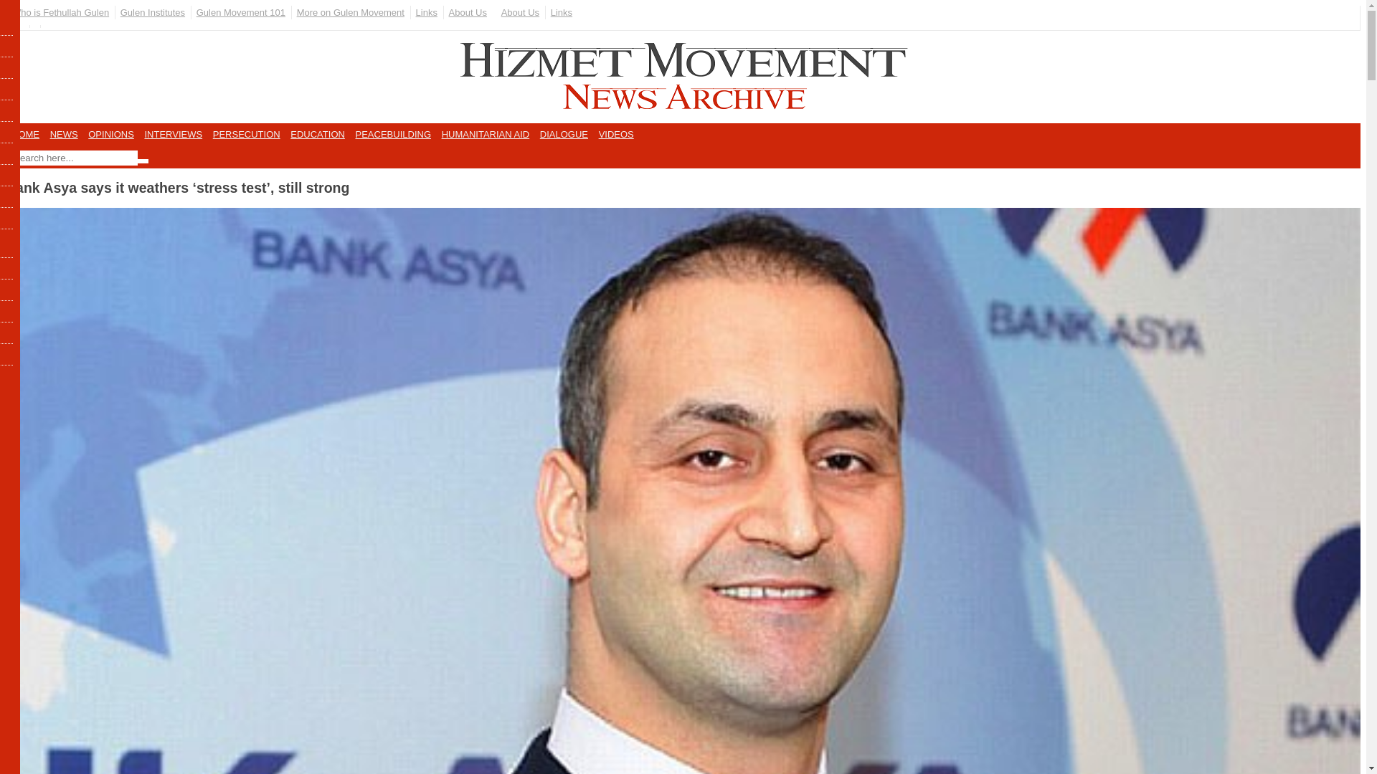 The height and width of the screenshot is (774, 1377). What do you see at coordinates (142, 161) in the screenshot?
I see `Search` at bounding box center [142, 161].